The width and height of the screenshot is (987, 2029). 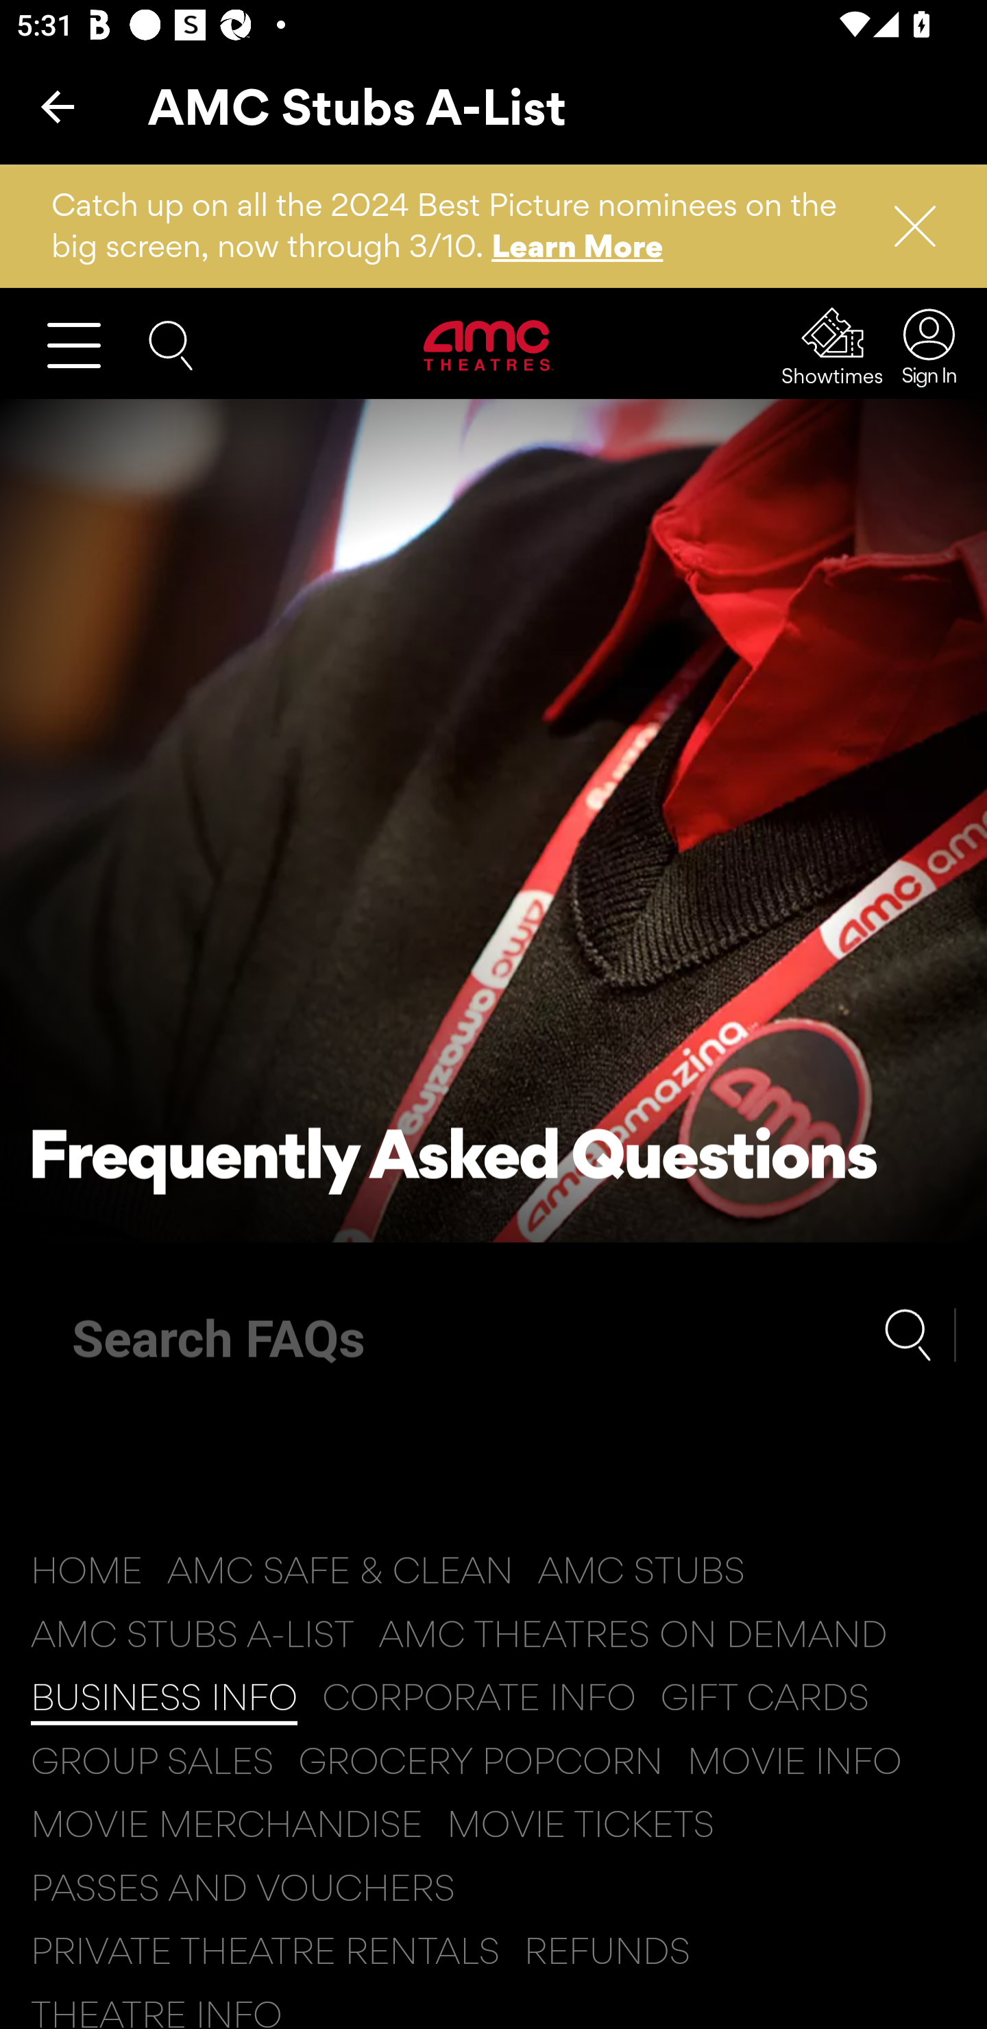 I want to click on Dismiss Notification, so click(x=905, y=226).